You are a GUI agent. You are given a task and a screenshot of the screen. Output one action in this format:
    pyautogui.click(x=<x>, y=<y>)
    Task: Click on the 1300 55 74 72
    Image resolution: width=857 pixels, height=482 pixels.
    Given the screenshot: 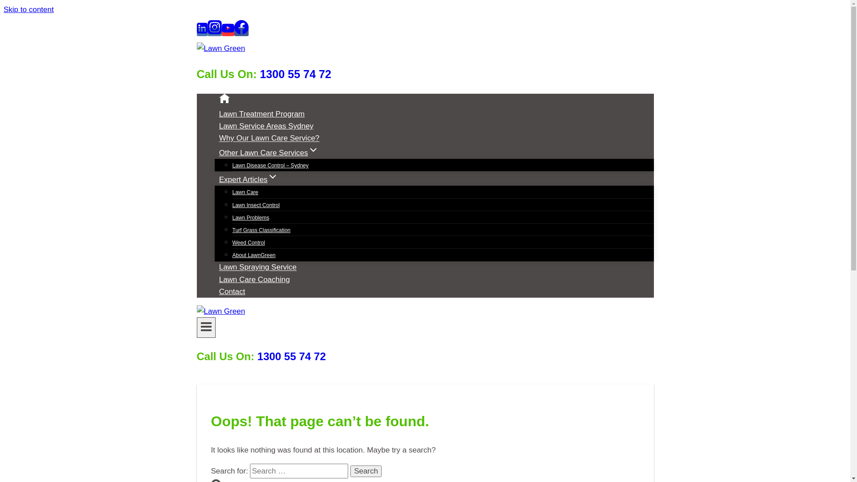 What is the action you would take?
    pyautogui.click(x=292, y=356)
    